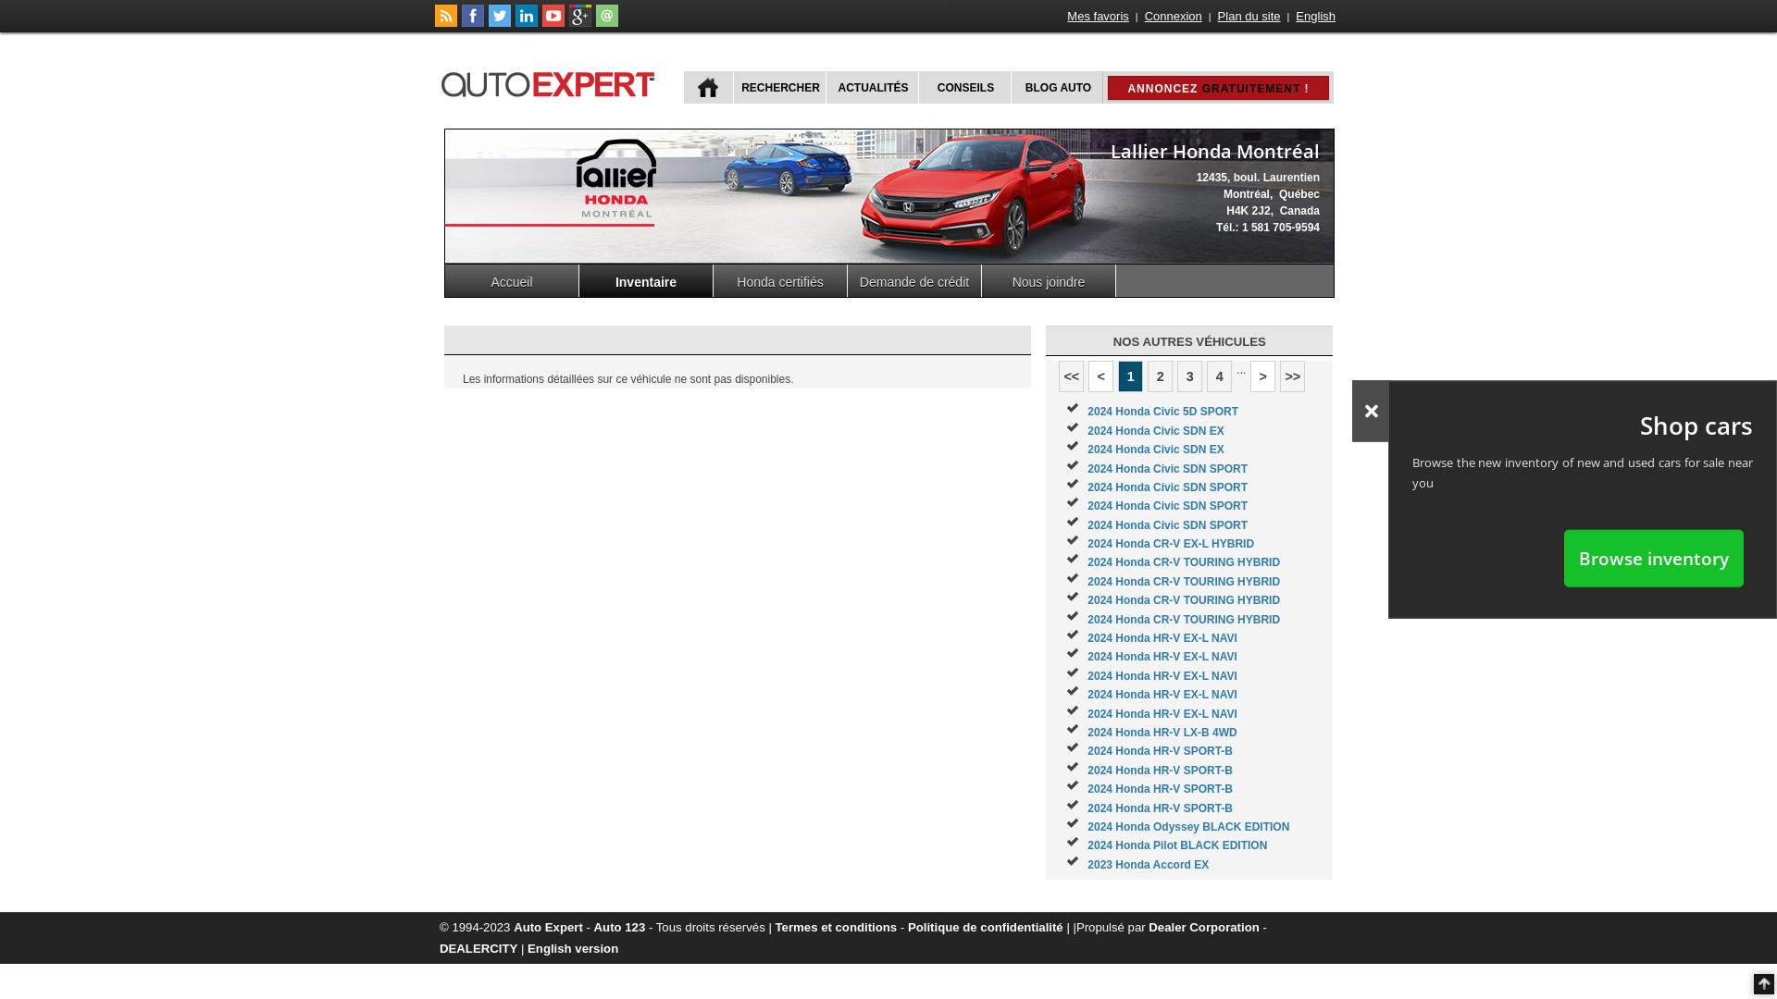 The image size is (1777, 999). I want to click on 2024 Honda Pilot BLACK EDITION, so click(1177, 845).